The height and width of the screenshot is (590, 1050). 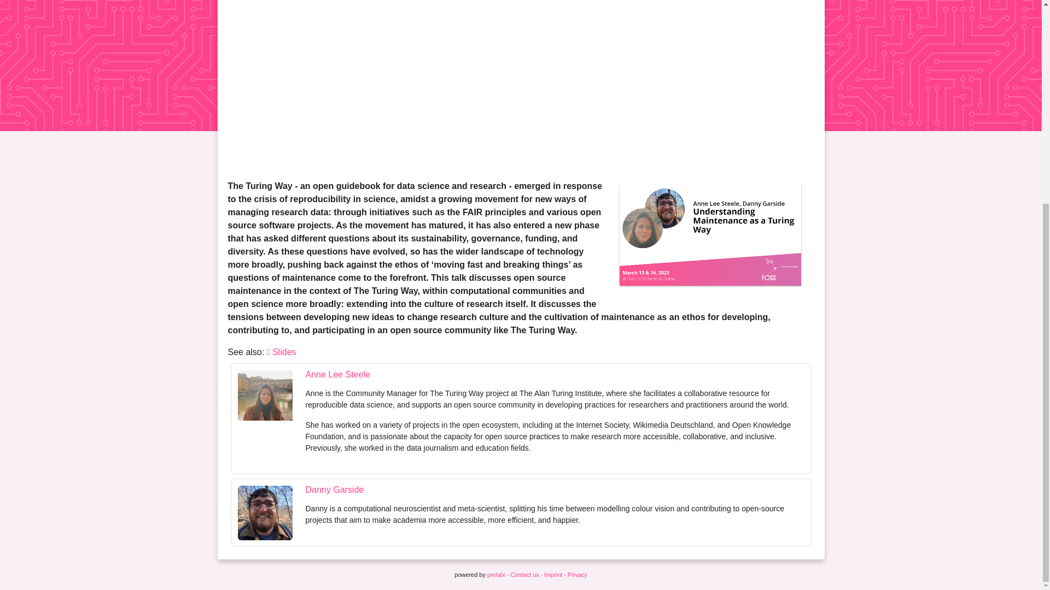 I want to click on Danny Garside, so click(x=334, y=489).